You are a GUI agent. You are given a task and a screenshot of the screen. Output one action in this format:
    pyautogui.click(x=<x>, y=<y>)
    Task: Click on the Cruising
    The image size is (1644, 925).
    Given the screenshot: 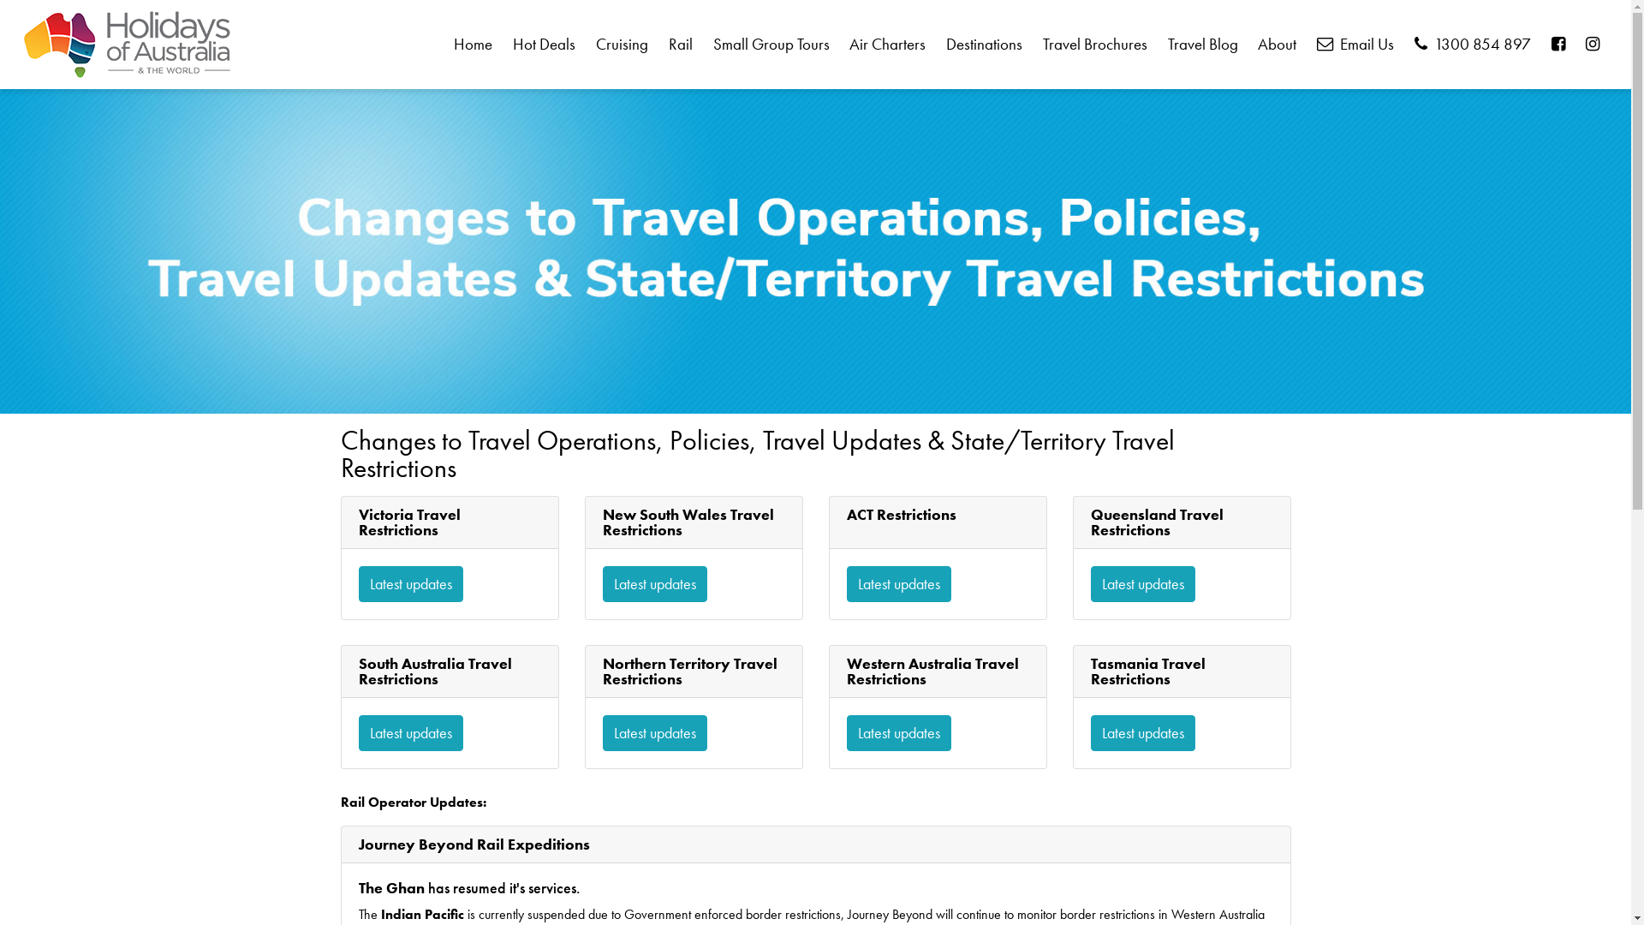 What is the action you would take?
    pyautogui.click(x=622, y=45)
    